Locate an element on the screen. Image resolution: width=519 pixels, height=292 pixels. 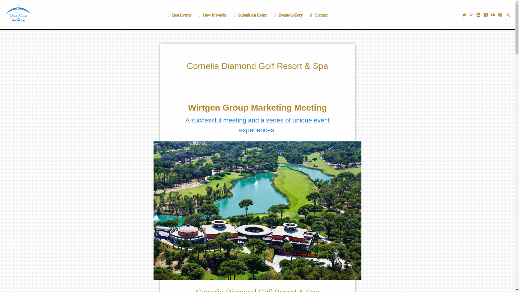
Best Events and Venues on Twitter is located at coordinates (464, 14).